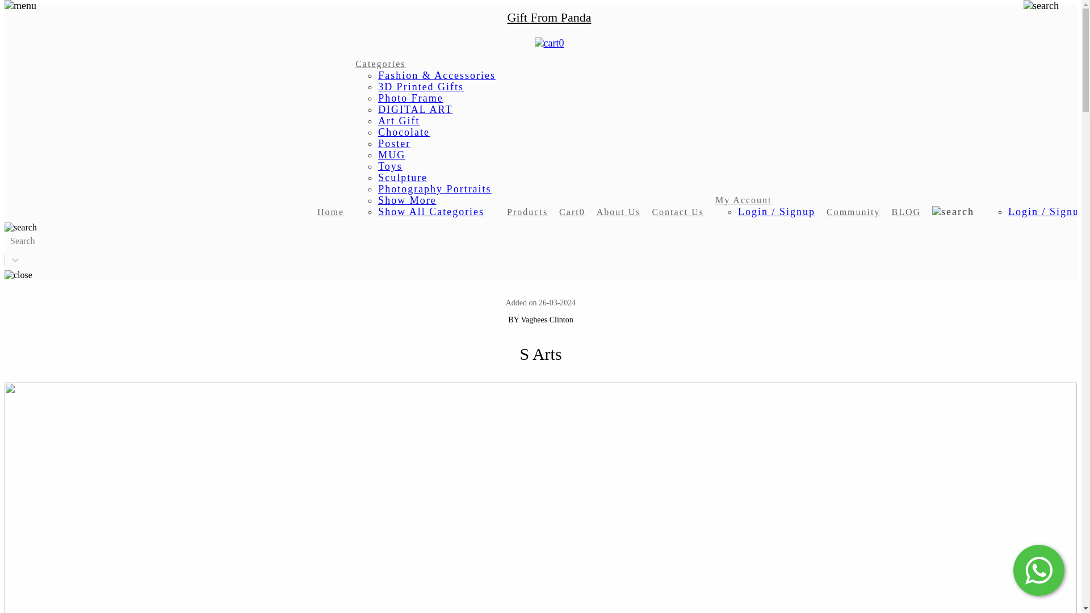 Image resolution: width=1090 pixels, height=613 pixels. Describe the element at coordinates (431, 211) in the screenshot. I see `Show All Categories` at that location.